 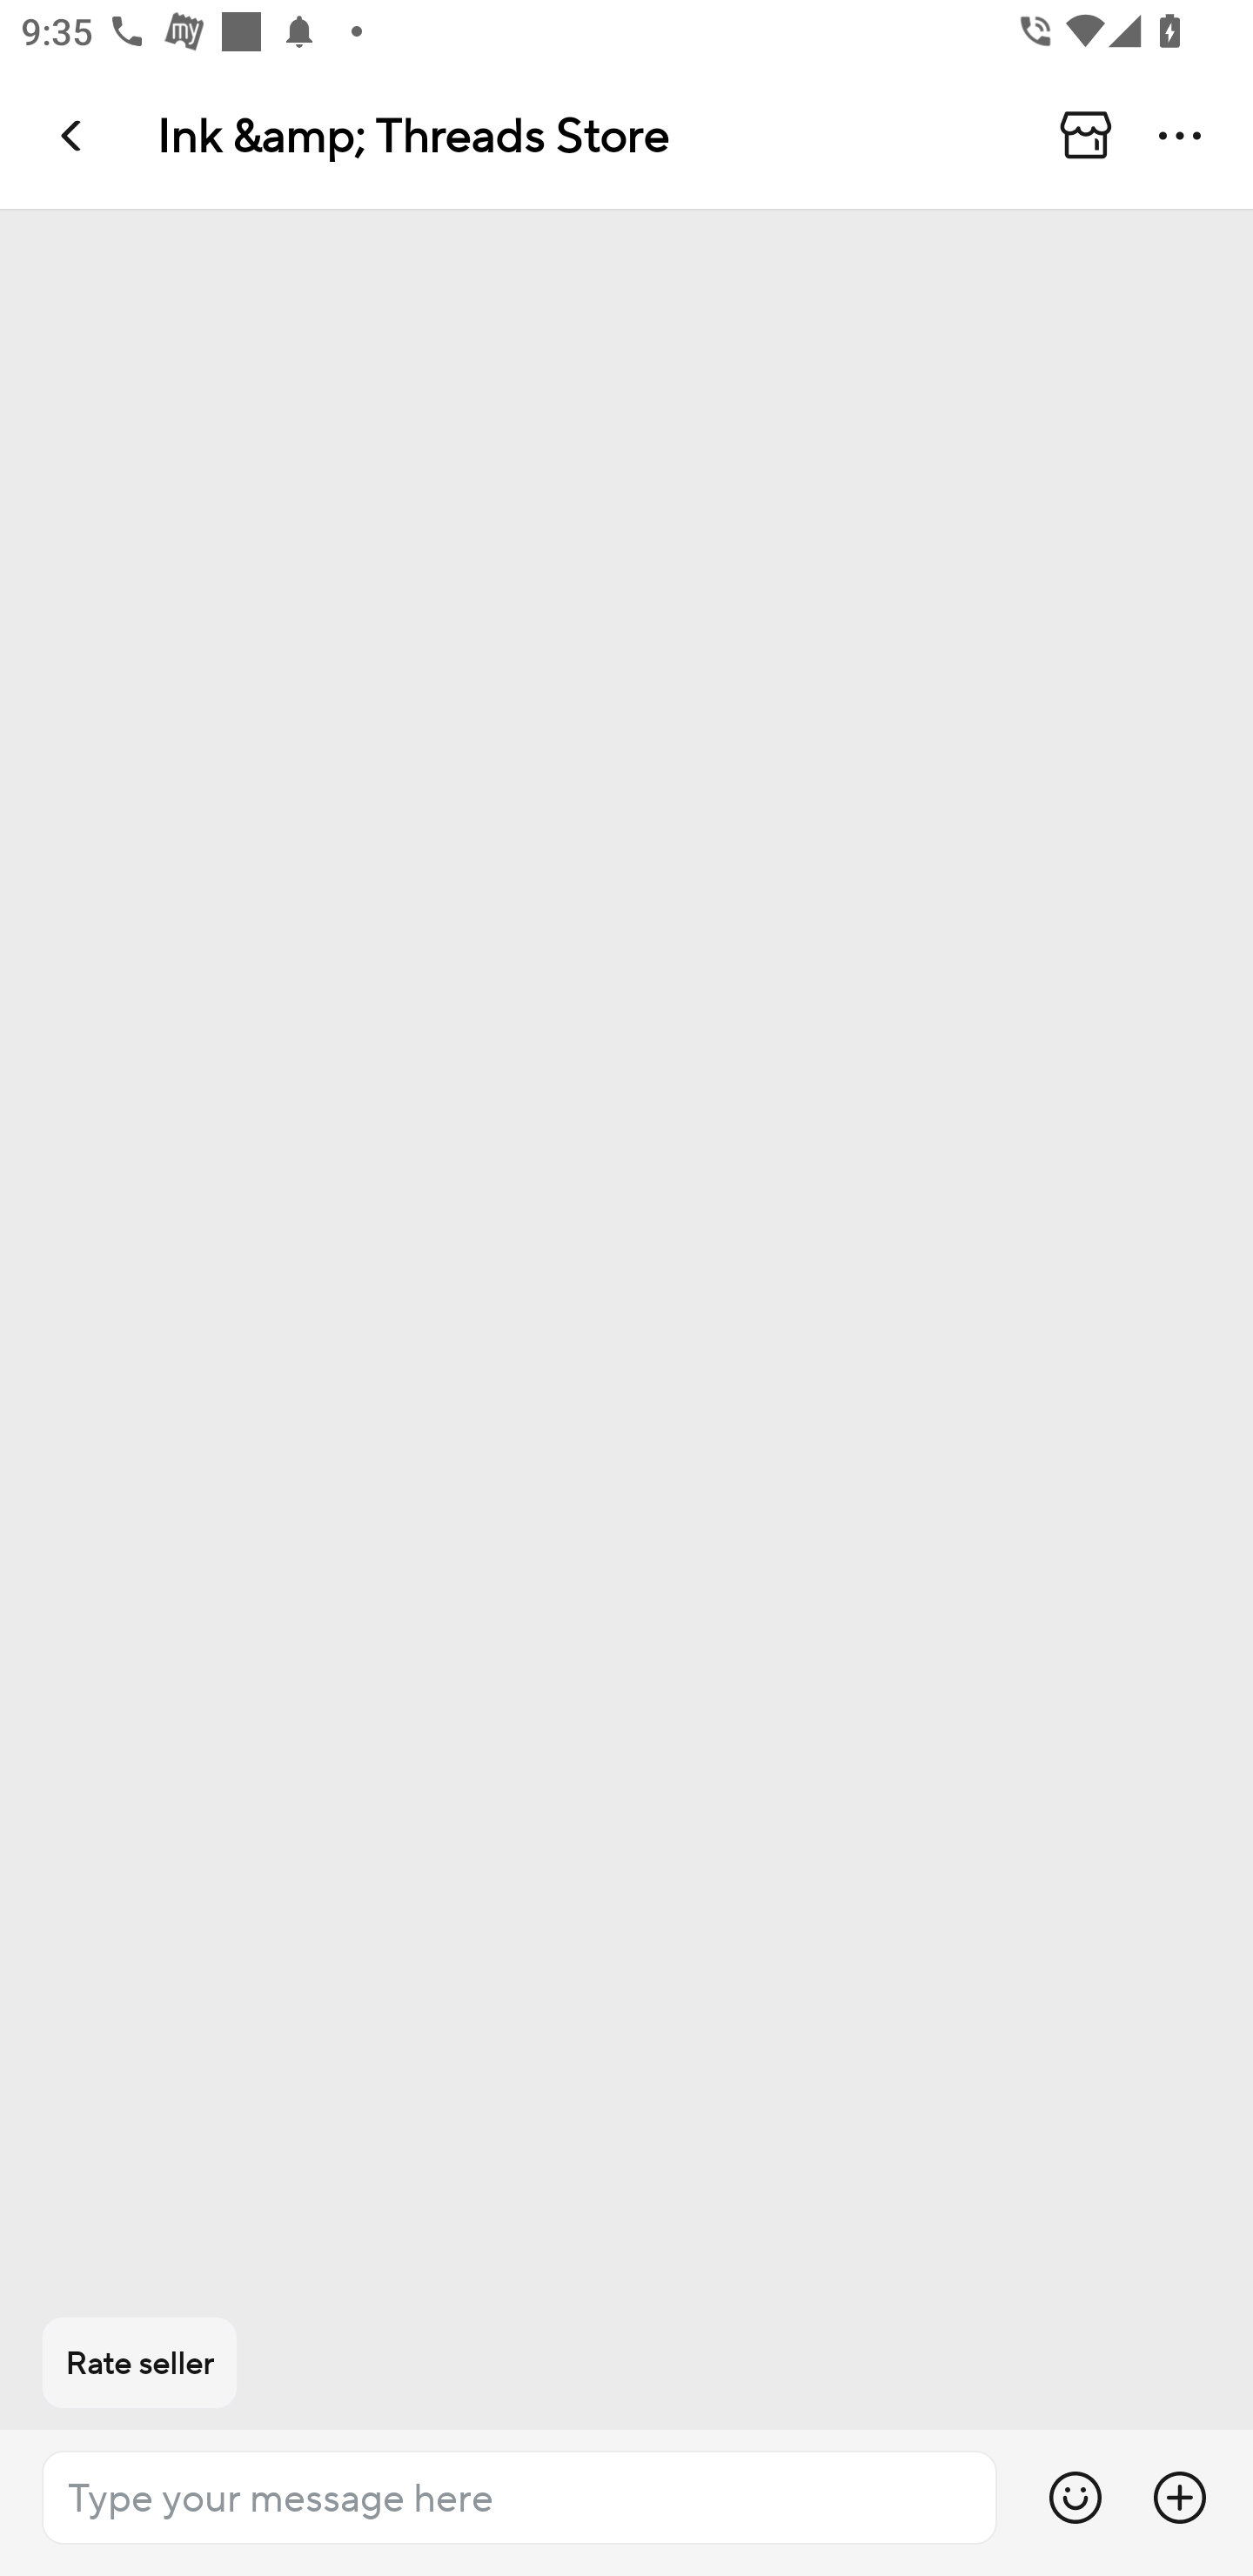 What do you see at coordinates (139, 2362) in the screenshot?
I see `Rate seller` at bounding box center [139, 2362].